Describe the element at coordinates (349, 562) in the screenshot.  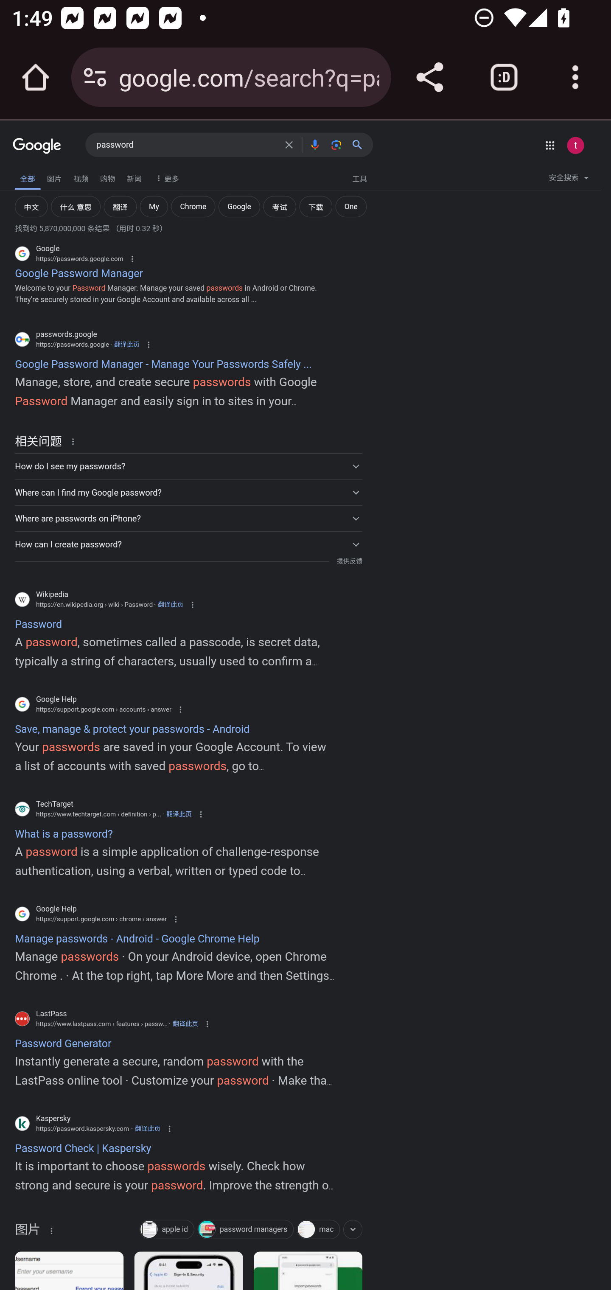
I see `提供反馈` at that location.